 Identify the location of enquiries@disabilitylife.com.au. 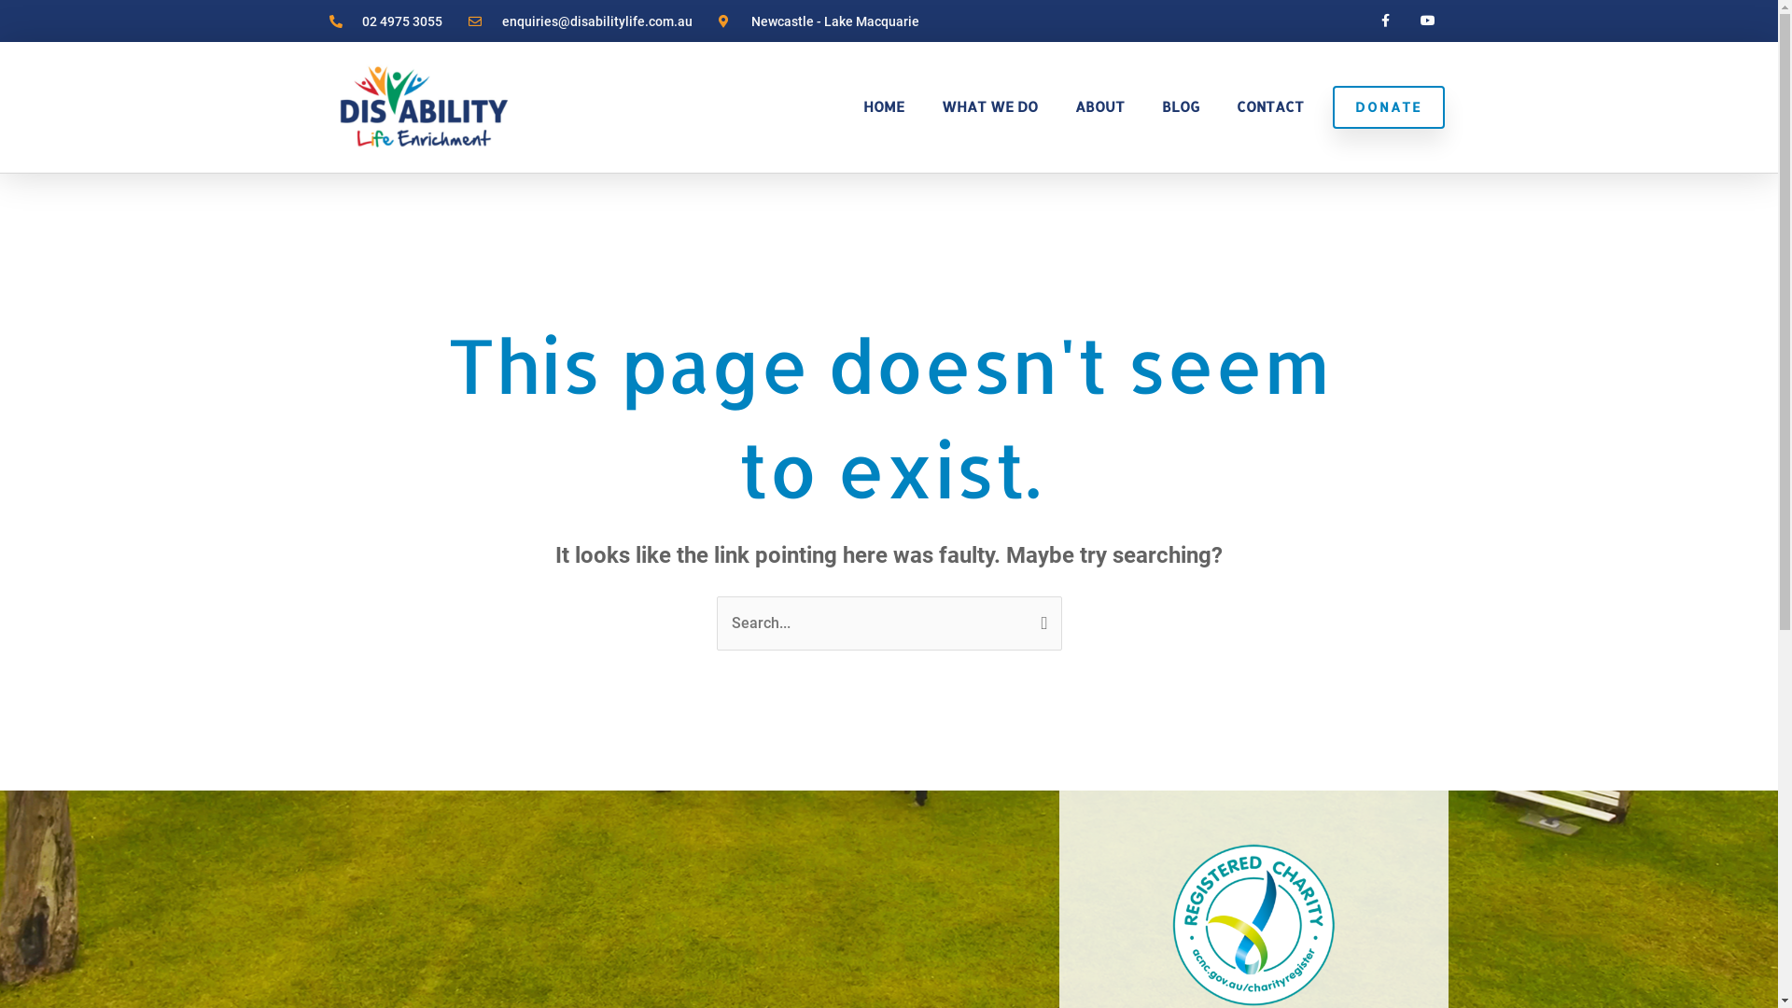
(581, 21).